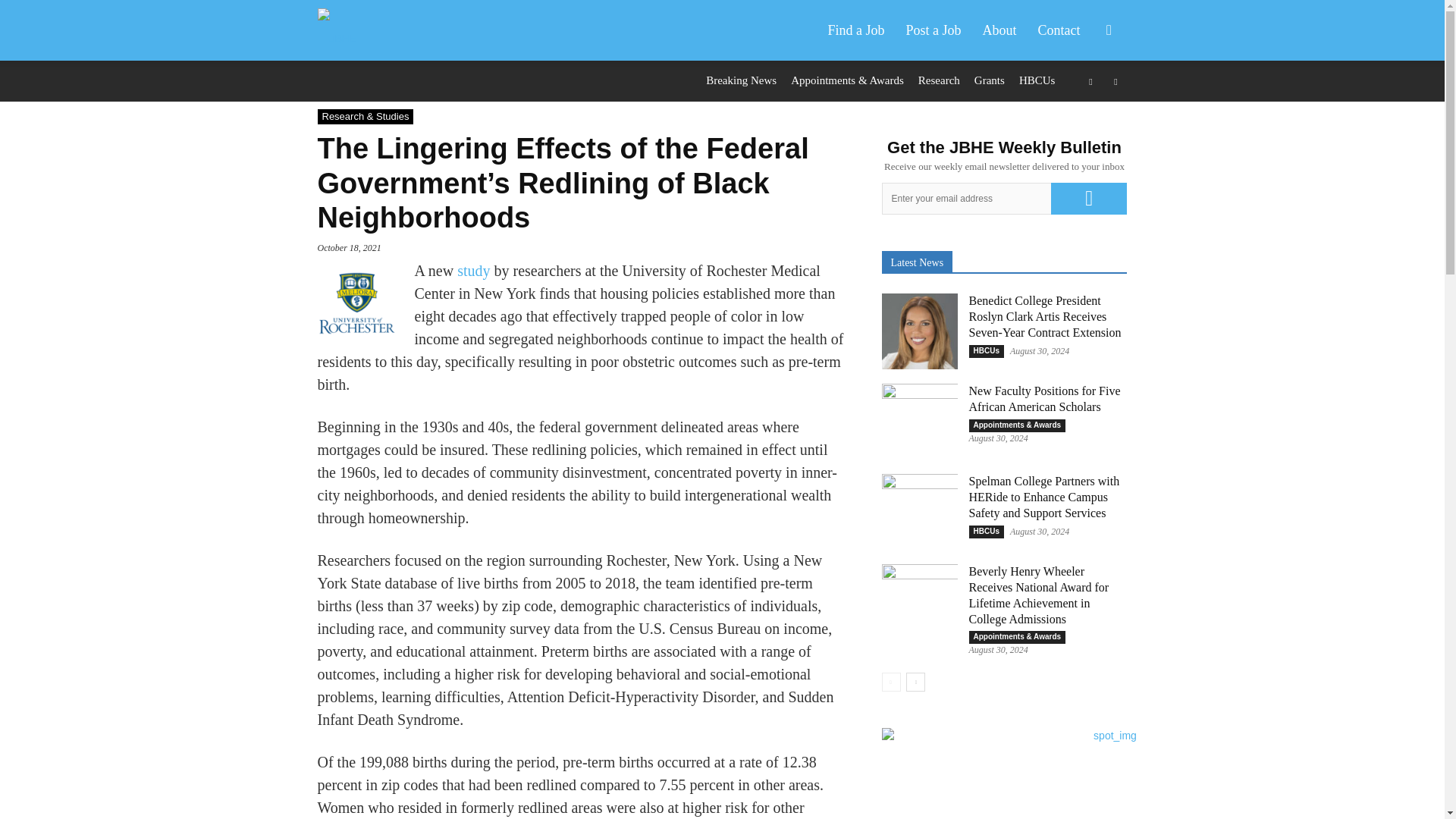 This screenshot has height=819, width=1456. I want to click on The Journal of Blacks in Higher Education, so click(344, 30).